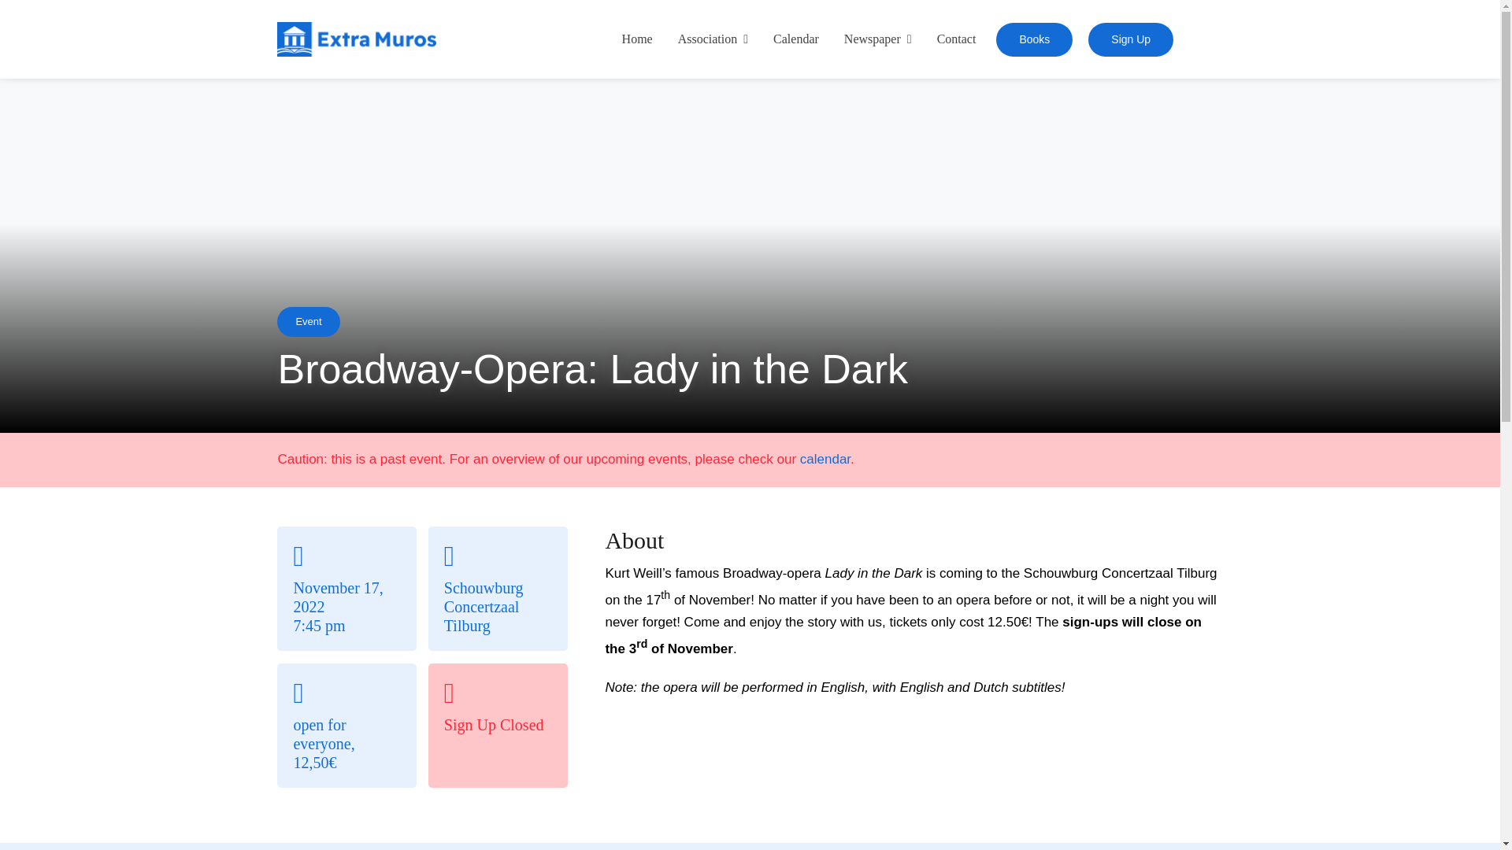 Image resolution: width=1512 pixels, height=850 pixels. Describe the element at coordinates (1034, 39) in the screenshot. I see `Books` at that location.